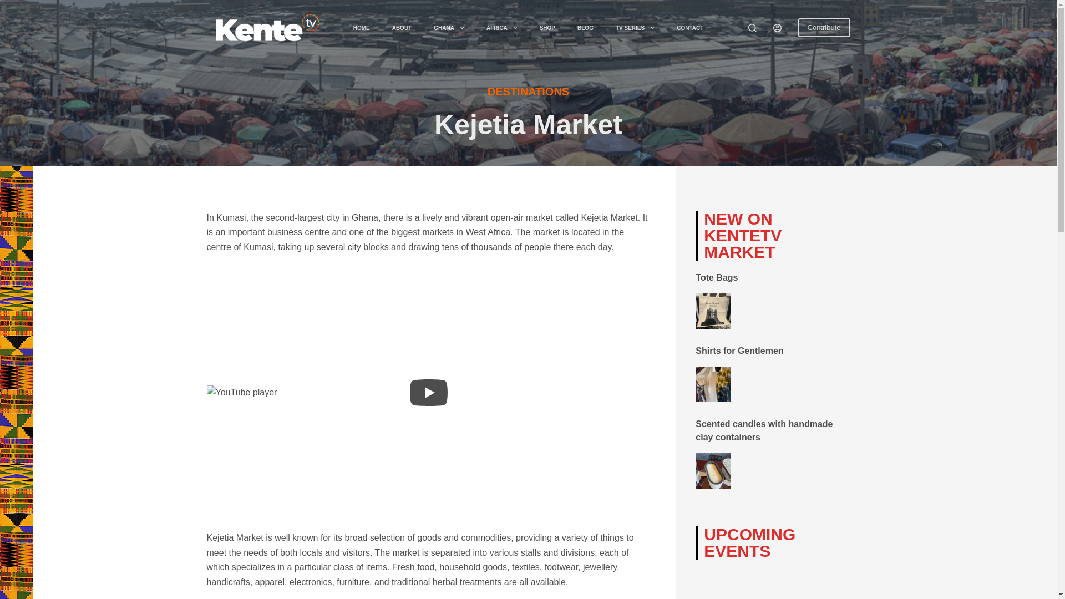 The width and height of the screenshot is (1065, 599). I want to click on Tote Bags, so click(717, 277).